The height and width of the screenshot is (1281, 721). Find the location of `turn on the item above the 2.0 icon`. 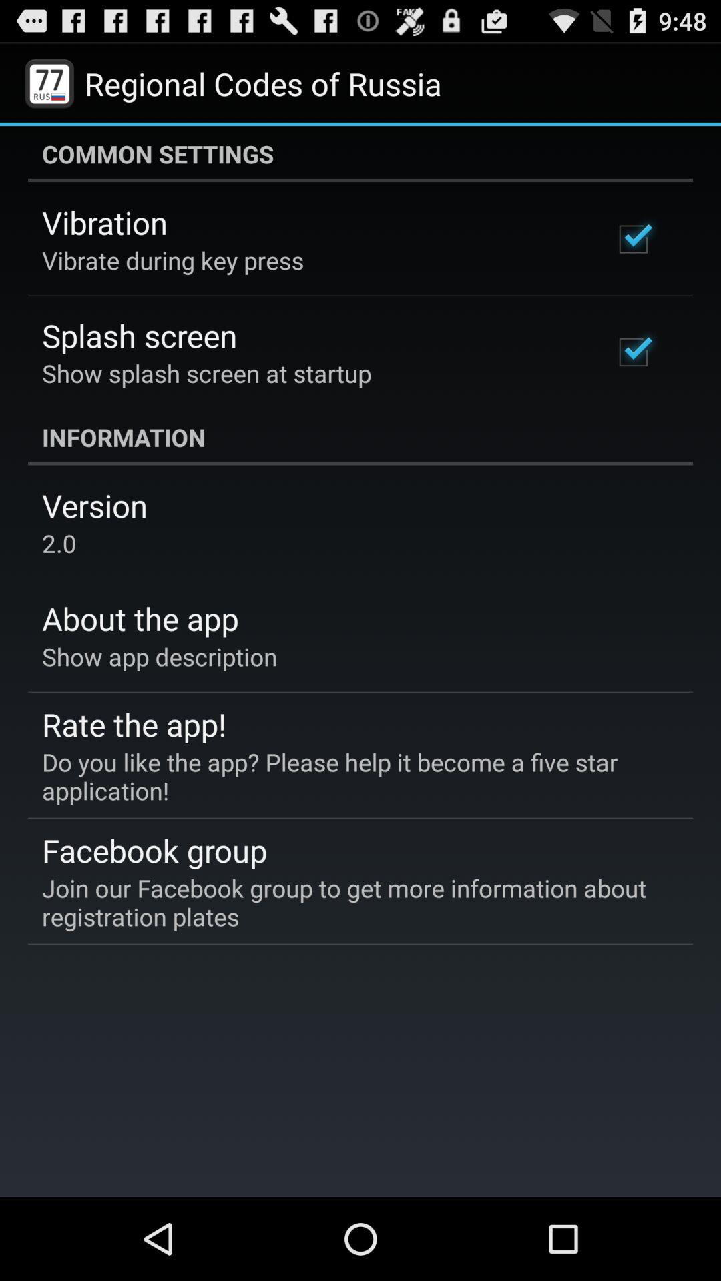

turn on the item above the 2.0 icon is located at coordinates (95, 506).